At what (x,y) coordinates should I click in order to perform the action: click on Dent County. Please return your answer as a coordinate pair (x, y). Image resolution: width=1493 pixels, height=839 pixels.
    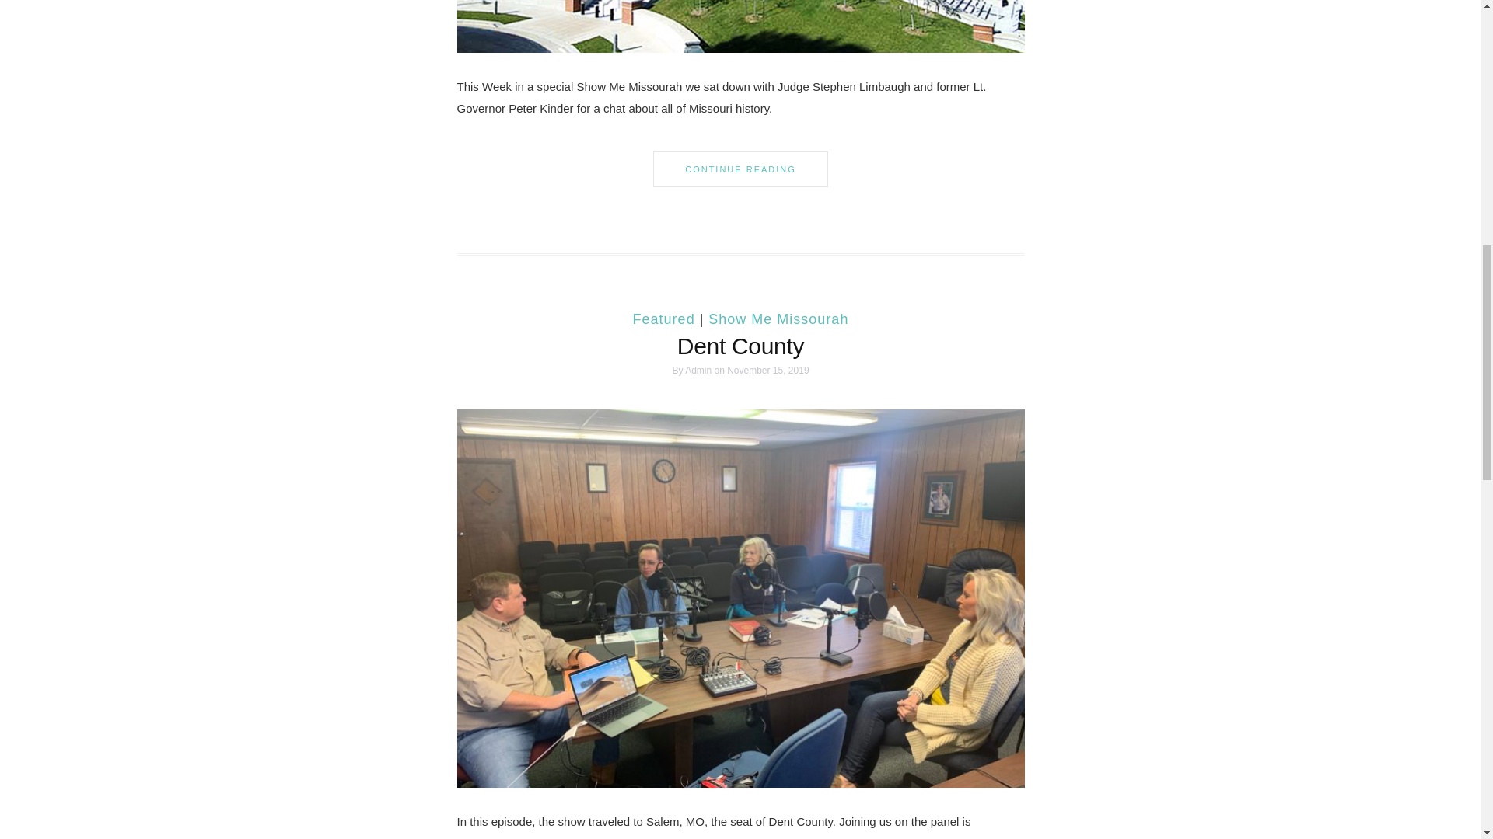
    Looking at the image, I should click on (740, 346).